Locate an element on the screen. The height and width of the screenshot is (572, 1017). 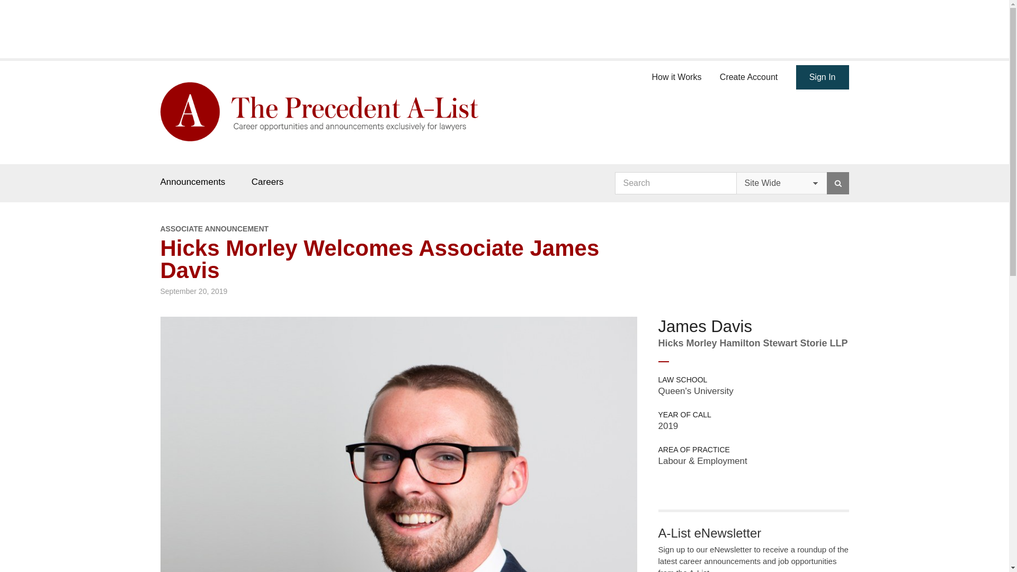
Announcements is located at coordinates (192, 182).